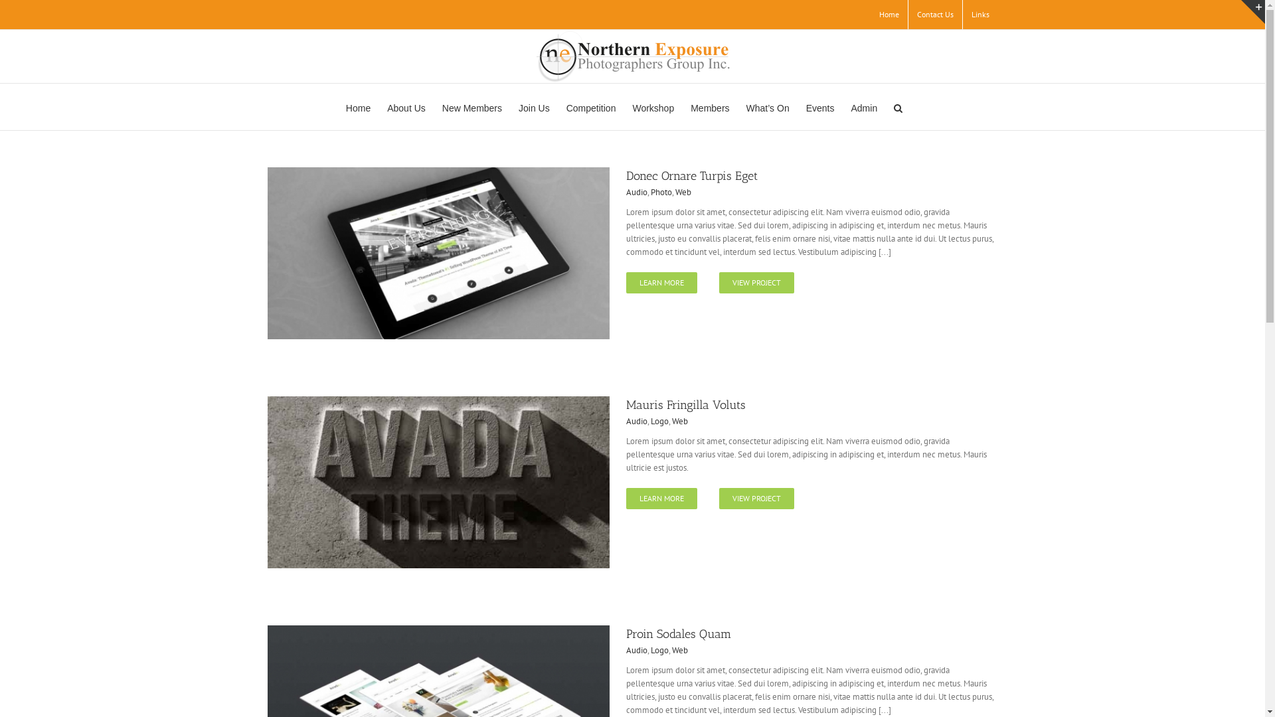 This screenshot has height=717, width=1275. I want to click on Competition, so click(591, 107).